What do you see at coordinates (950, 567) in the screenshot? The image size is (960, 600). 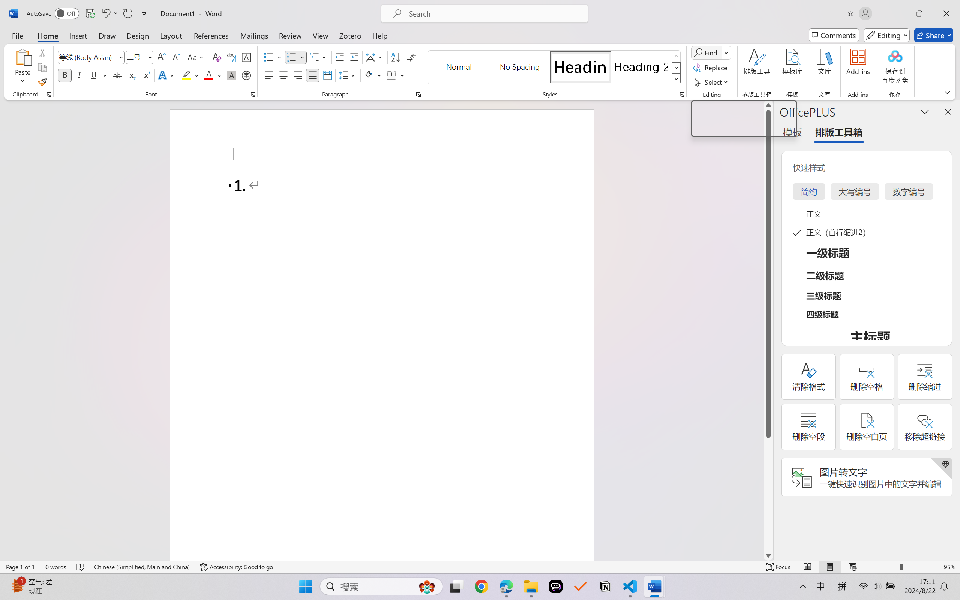 I see `Zoom 95%` at bounding box center [950, 567].